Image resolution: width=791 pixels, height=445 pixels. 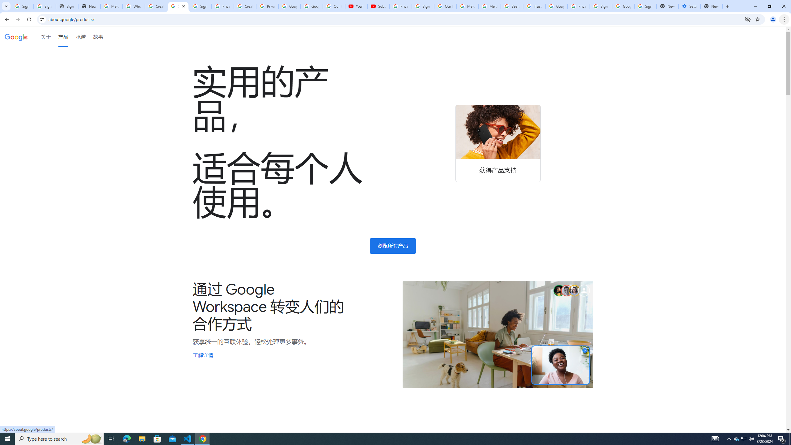 I want to click on Sign in - Google Accounts, so click(x=645, y=6).